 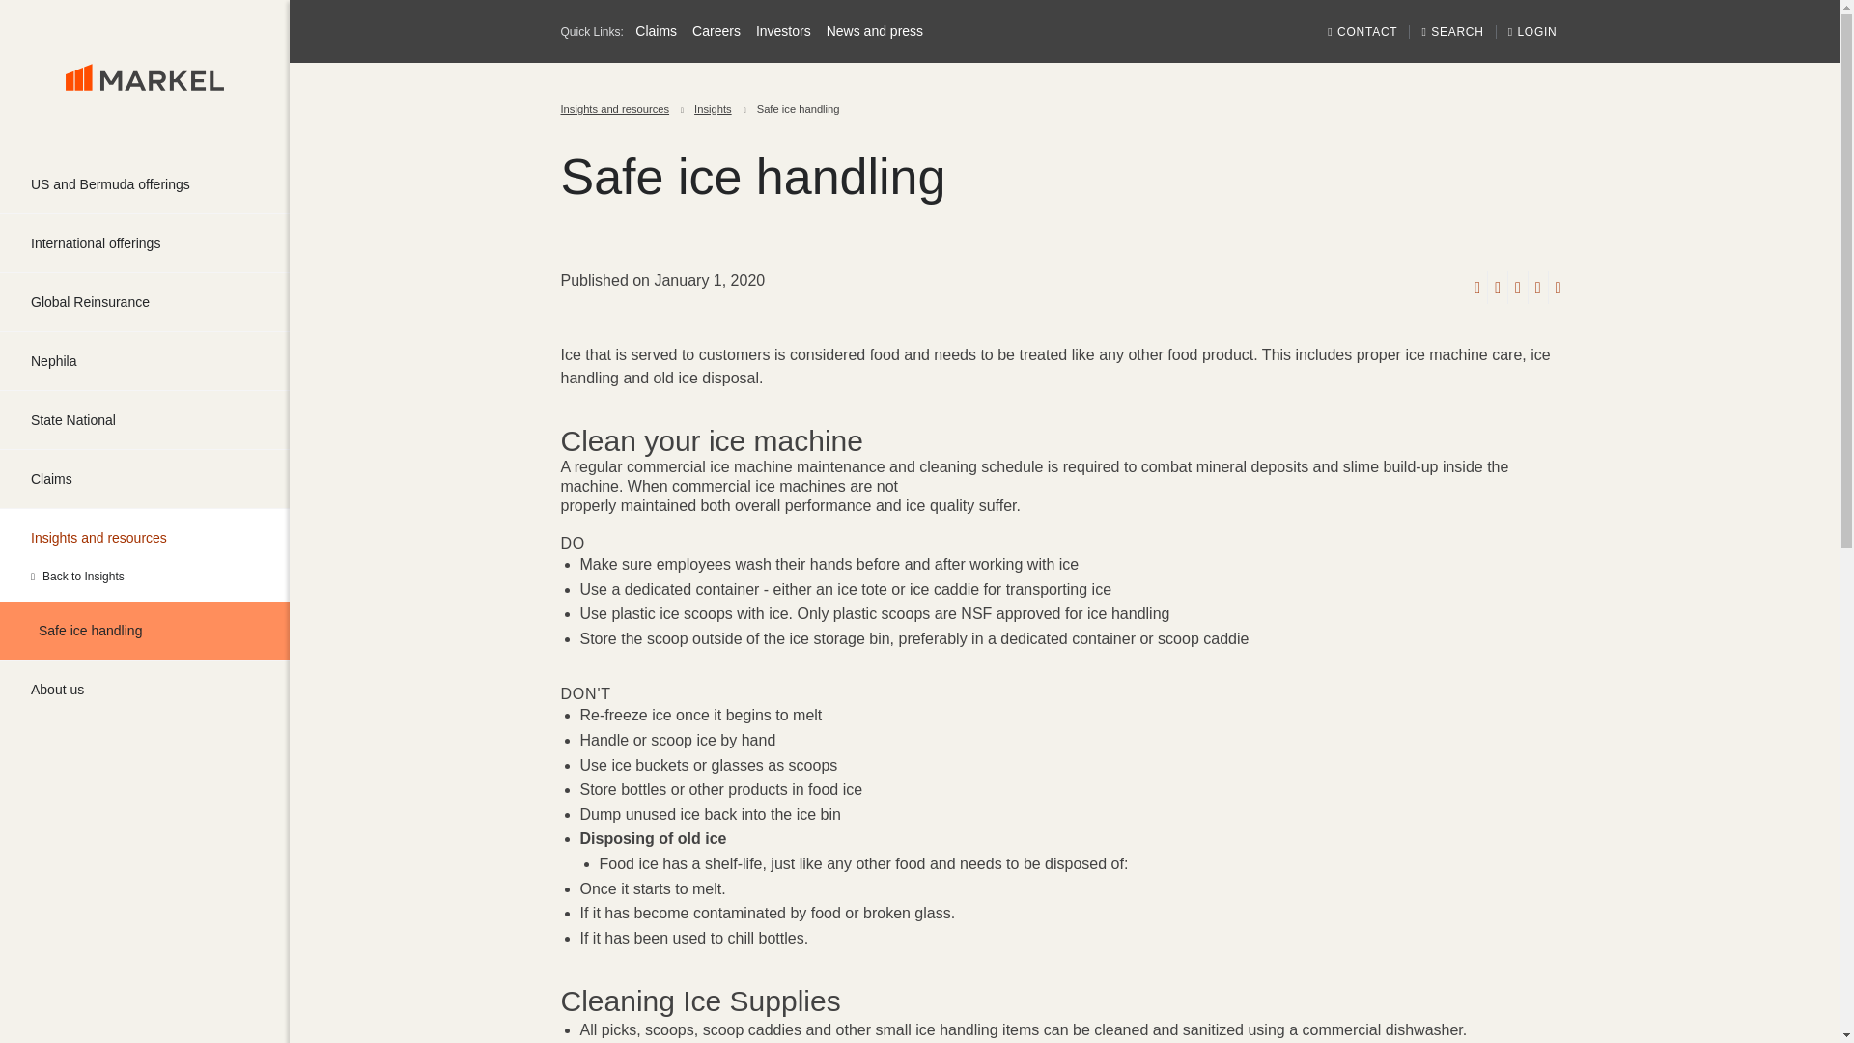 What do you see at coordinates (145, 420) in the screenshot?
I see `State National` at bounding box center [145, 420].